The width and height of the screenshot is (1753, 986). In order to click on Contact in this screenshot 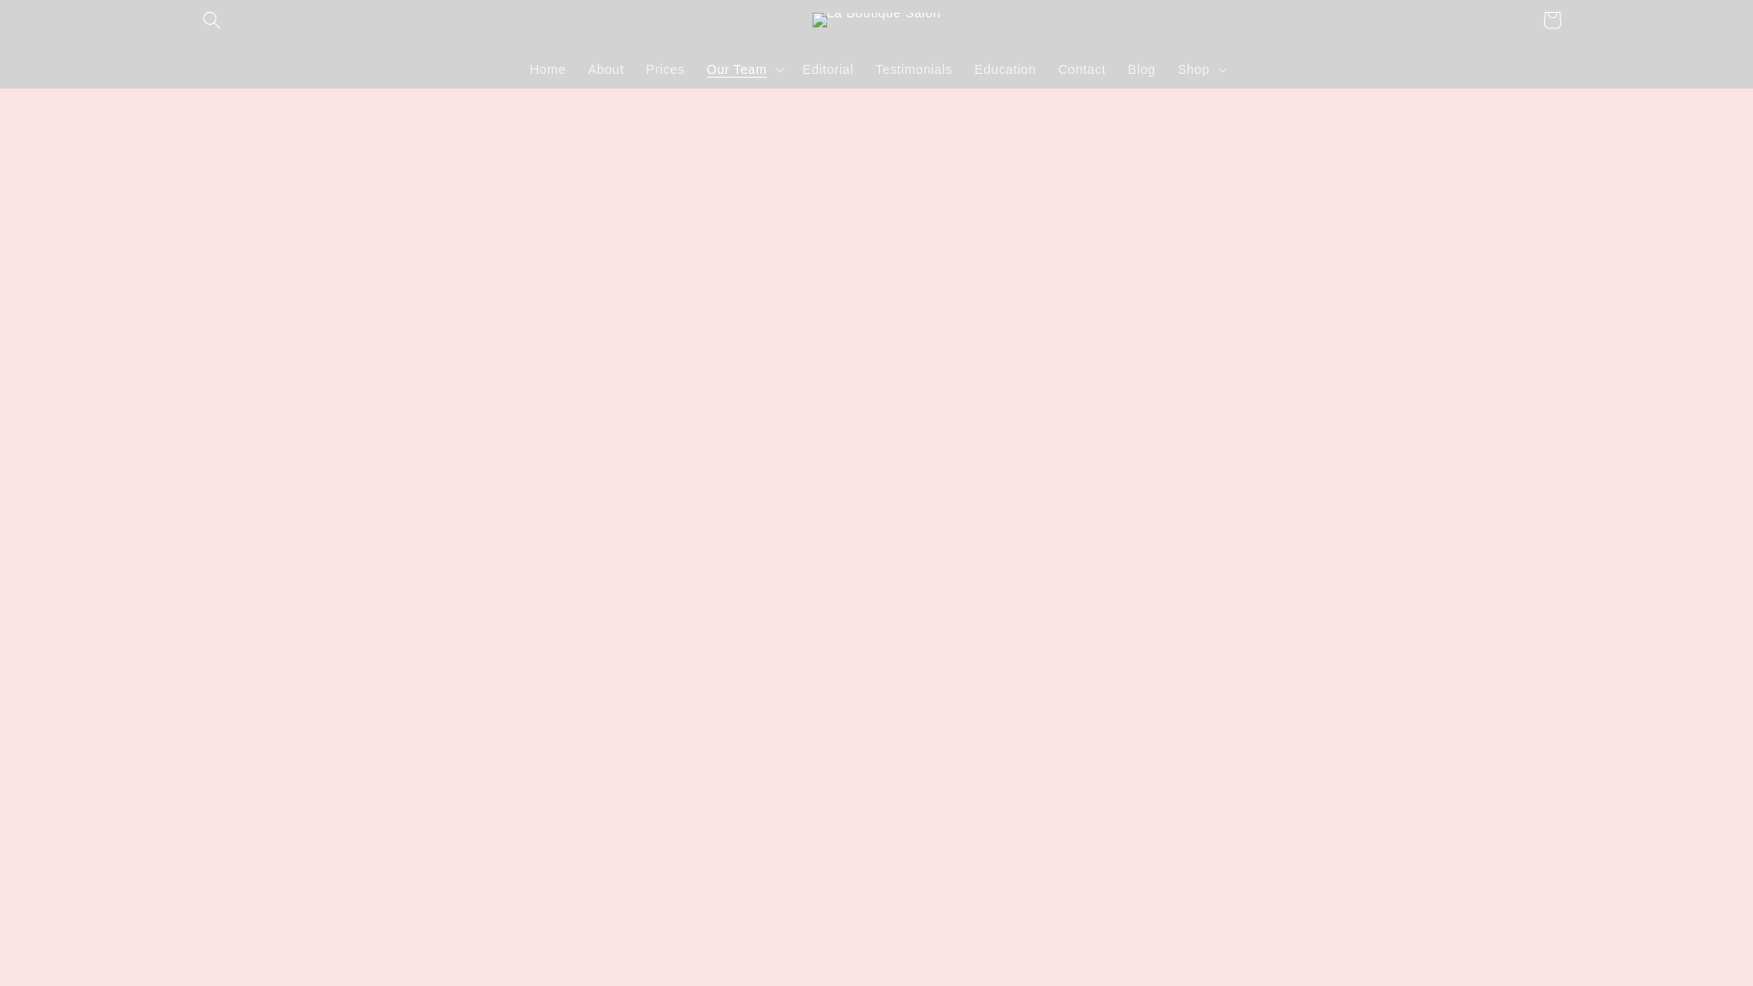, I will do `click(1081, 68)`.